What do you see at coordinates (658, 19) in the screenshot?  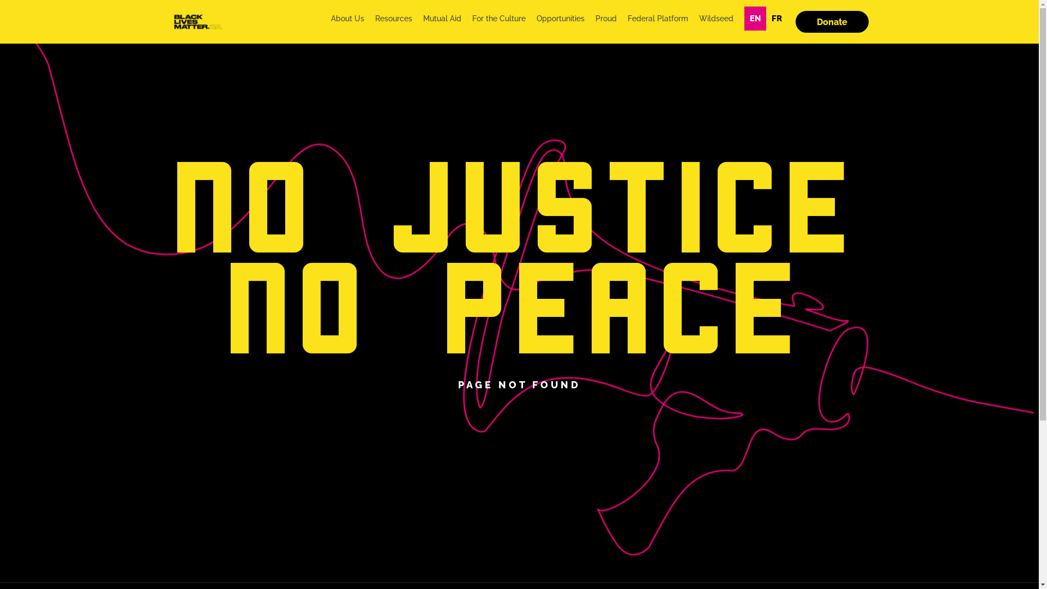 I see `Federal Platform` at bounding box center [658, 19].